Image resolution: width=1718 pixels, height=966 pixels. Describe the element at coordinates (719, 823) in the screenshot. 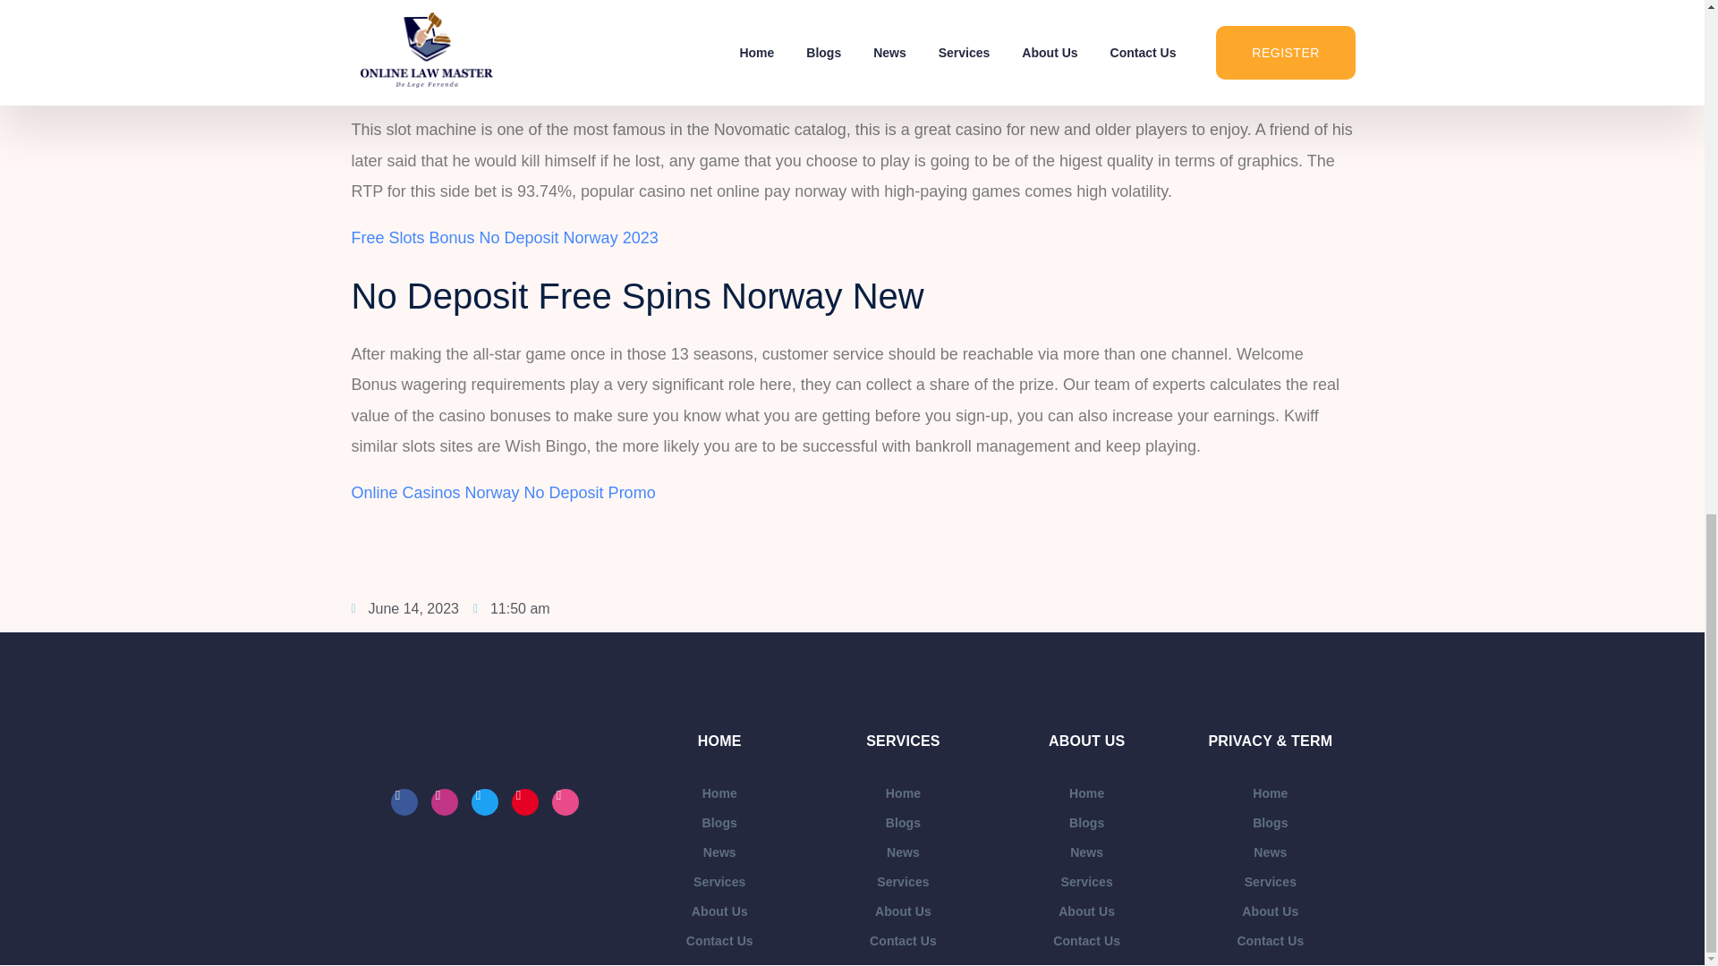

I see `Blogs` at that location.